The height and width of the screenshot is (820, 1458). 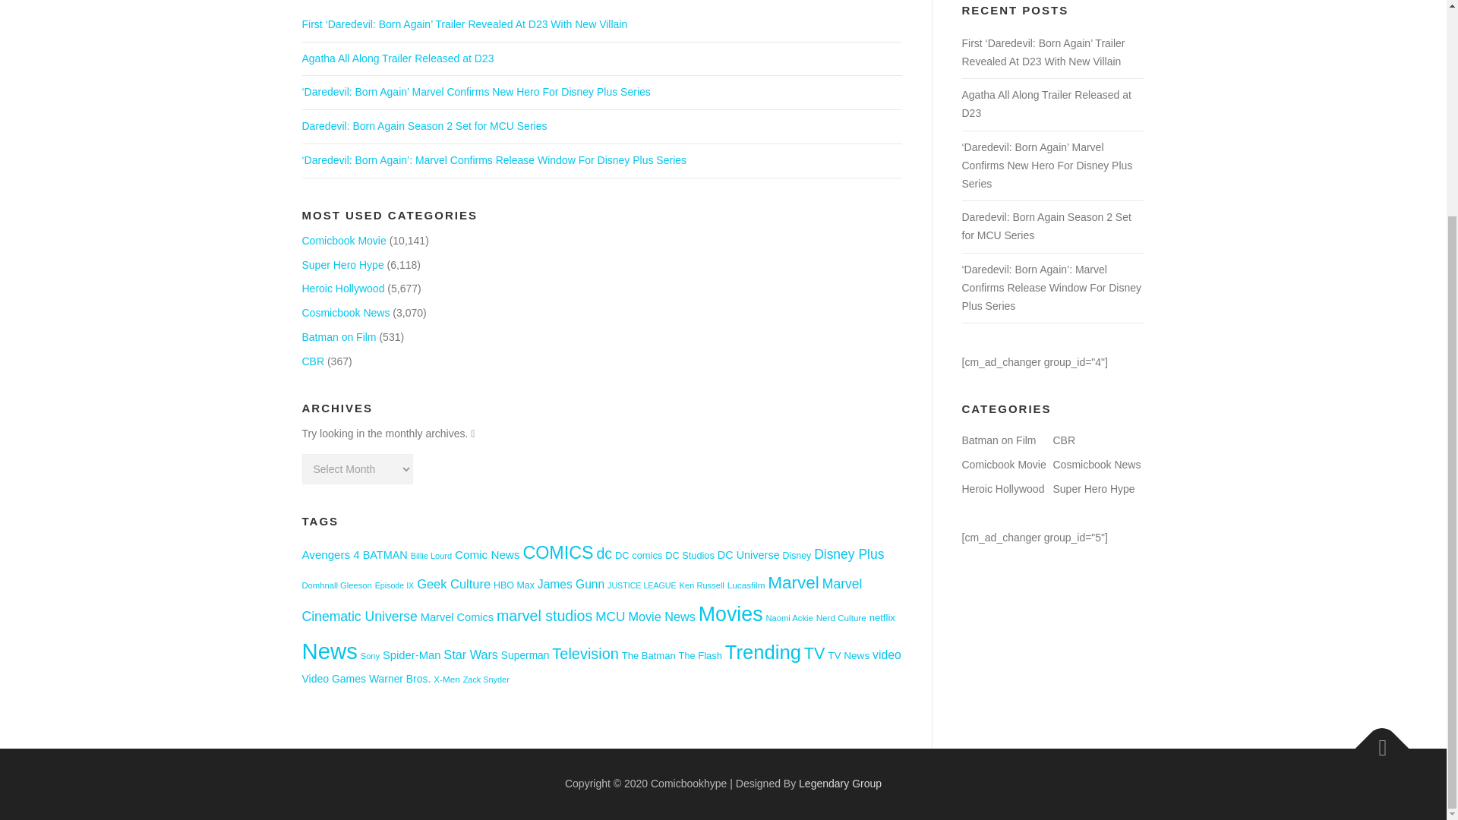 I want to click on DC Universe, so click(x=749, y=554).